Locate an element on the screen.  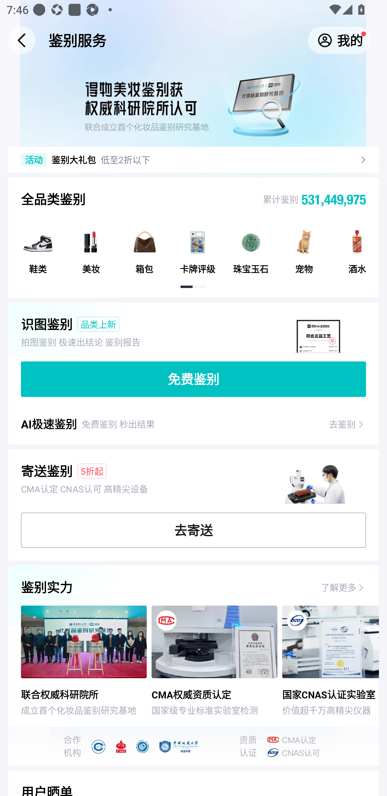
美妆 is located at coordinates (91, 248).